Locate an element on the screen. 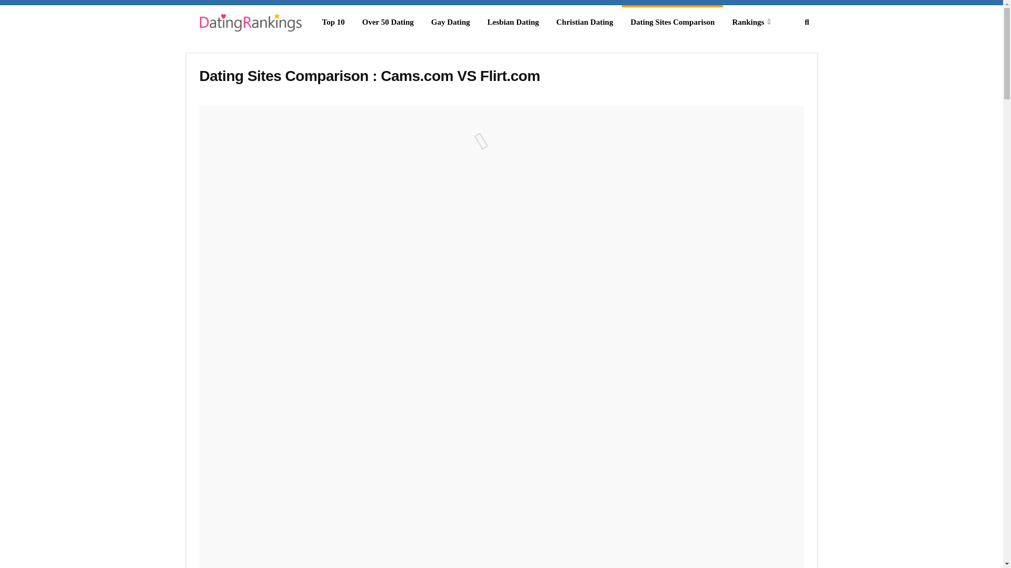  Over 50 Dating is located at coordinates (388, 22).